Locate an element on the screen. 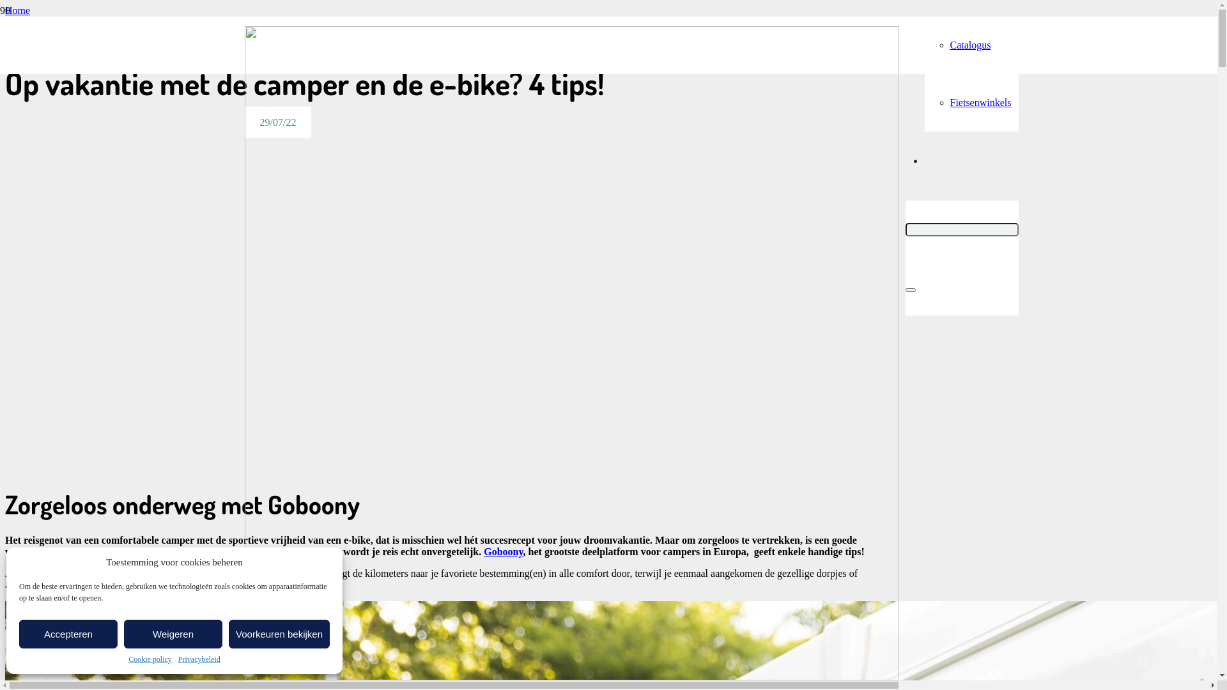 Image resolution: width=1227 pixels, height=690 pixels. Cookie policy is located at coordinates (150, 659).